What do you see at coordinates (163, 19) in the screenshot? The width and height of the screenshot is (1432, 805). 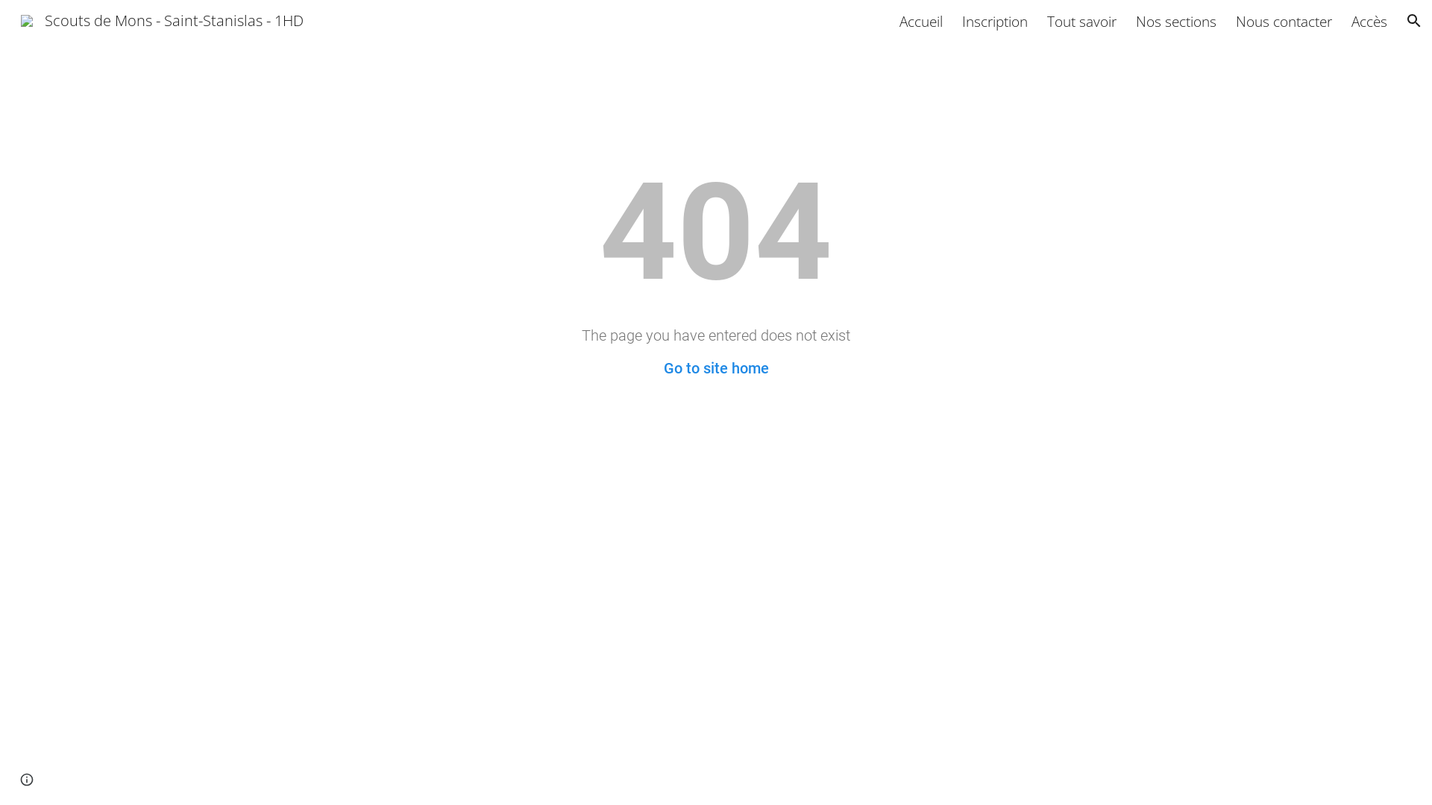 I see `Scouts de Mons - Saint-Stanislas - 1HD` at bounding box center [163, 19].